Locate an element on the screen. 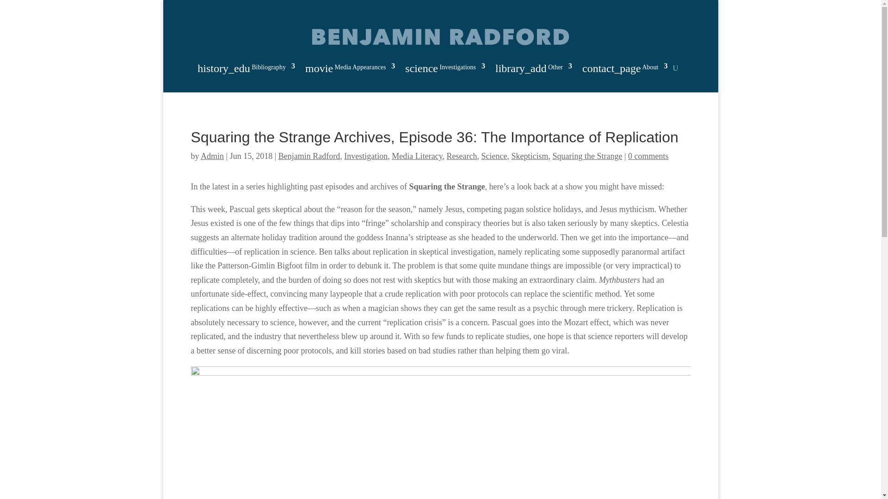  toplogoBig is located at coordinates (440, 37).